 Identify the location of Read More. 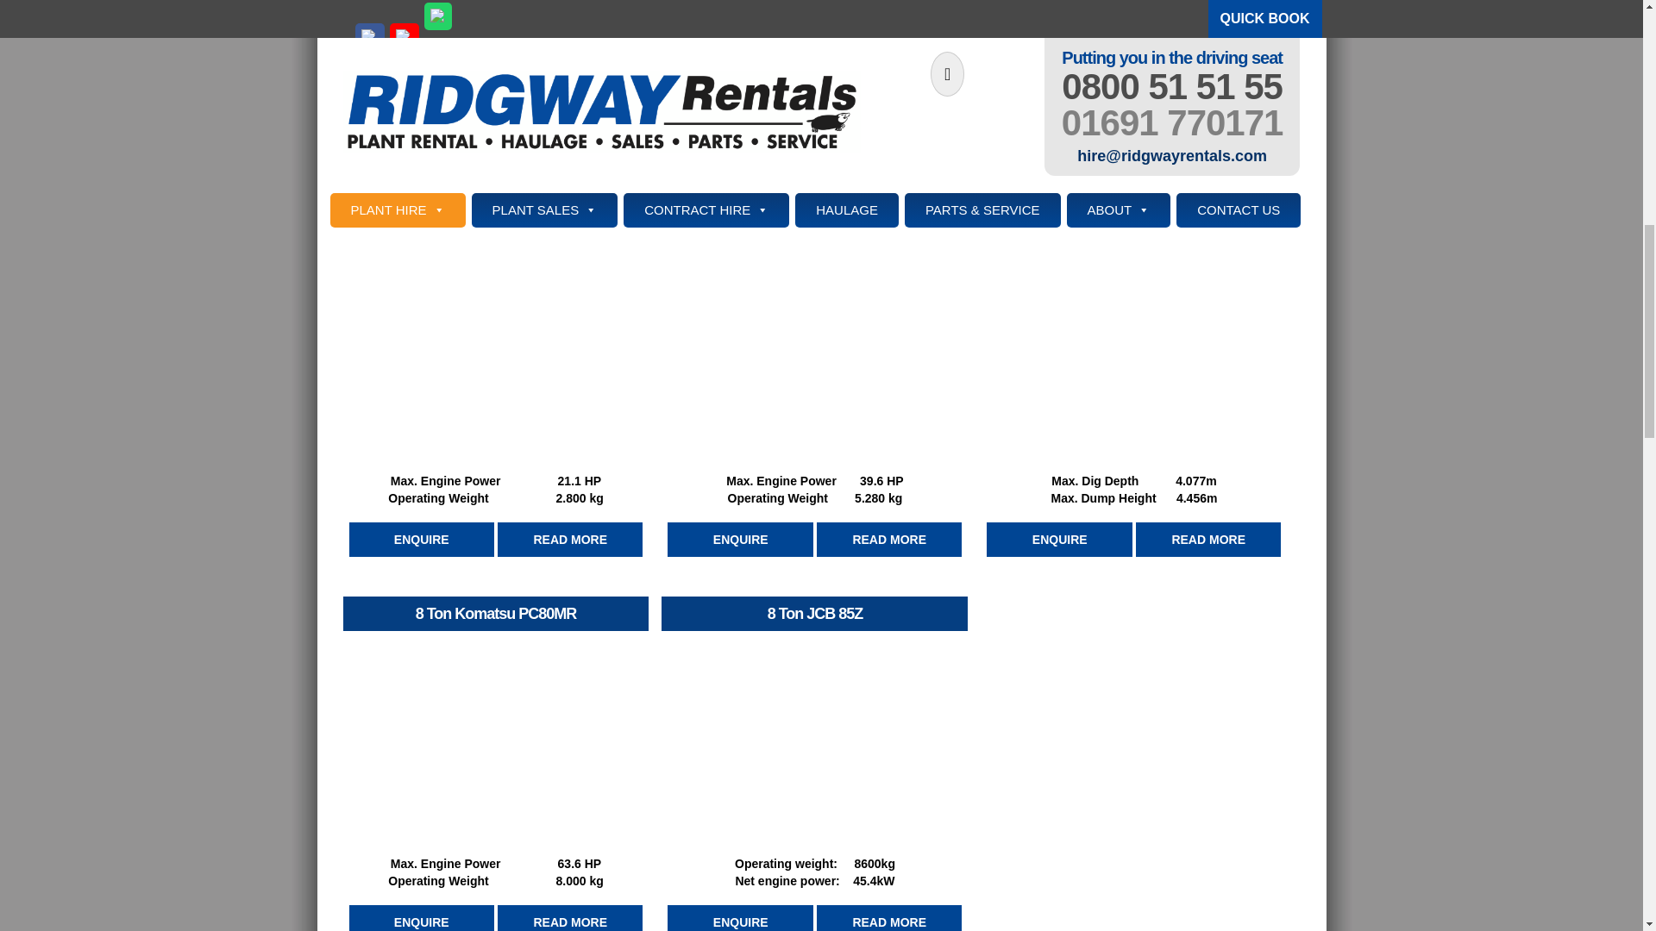
(888, 917).